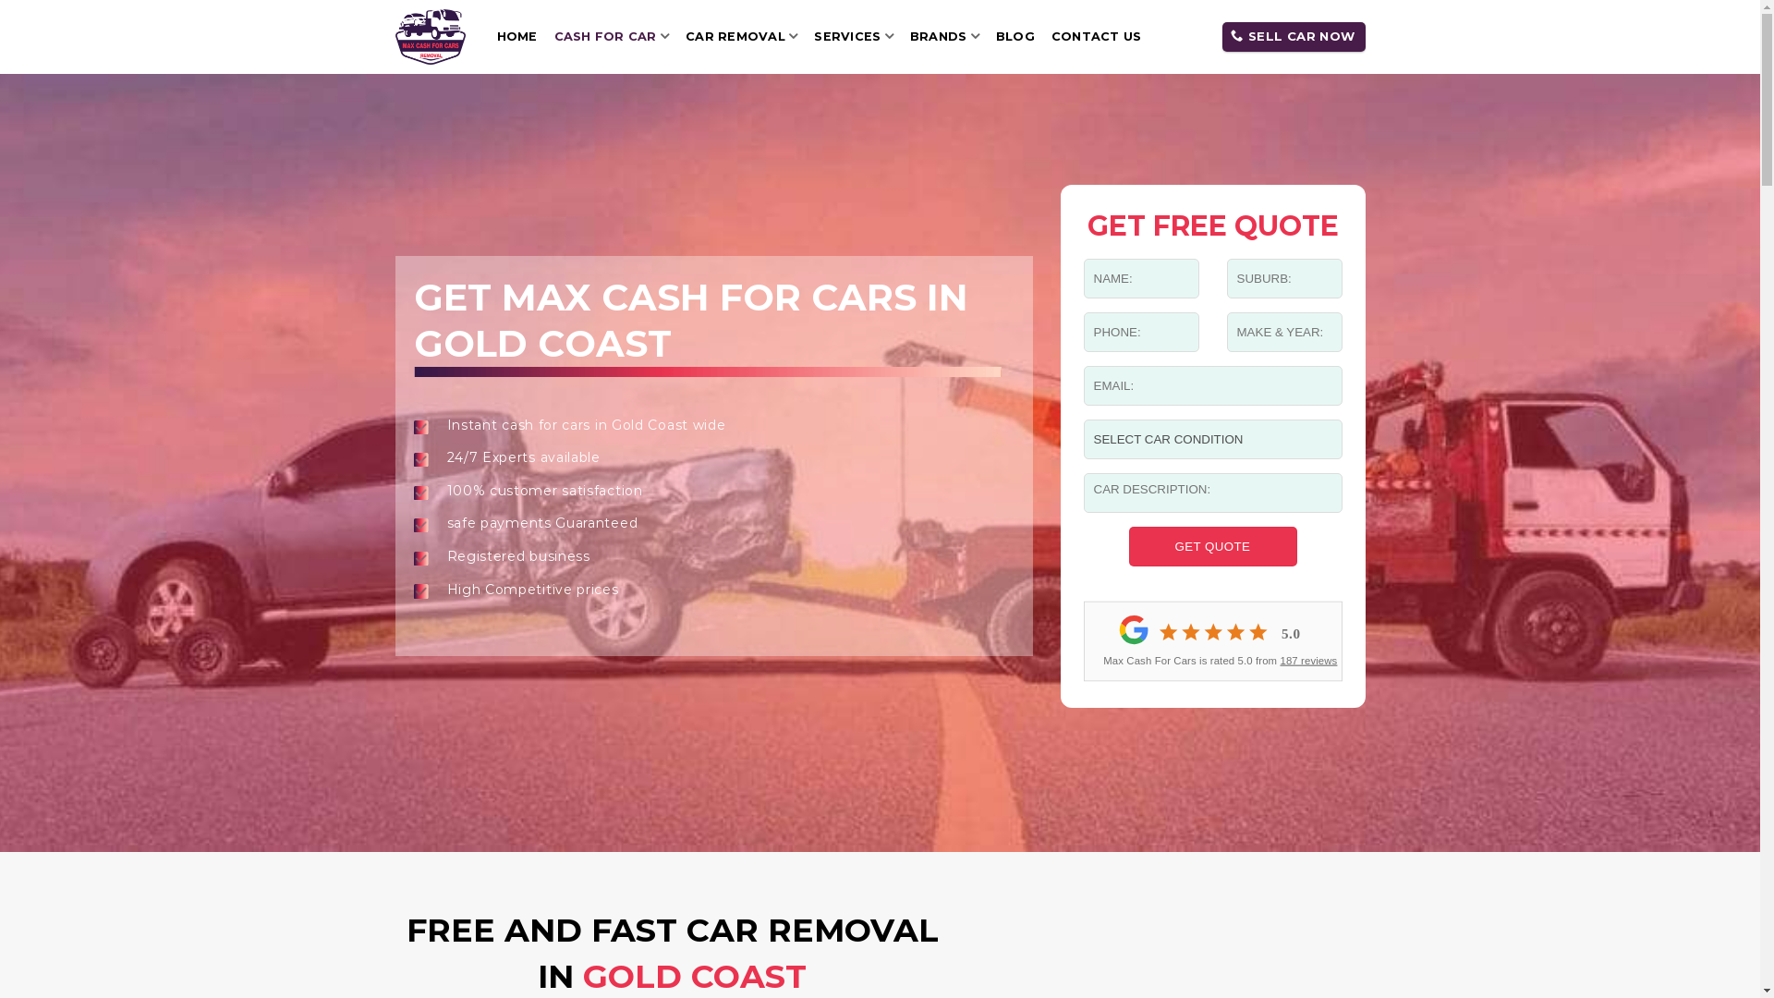 The width and height of the screenshot is (1774, 998). I want to click on BRANDS, so click(944, 37).